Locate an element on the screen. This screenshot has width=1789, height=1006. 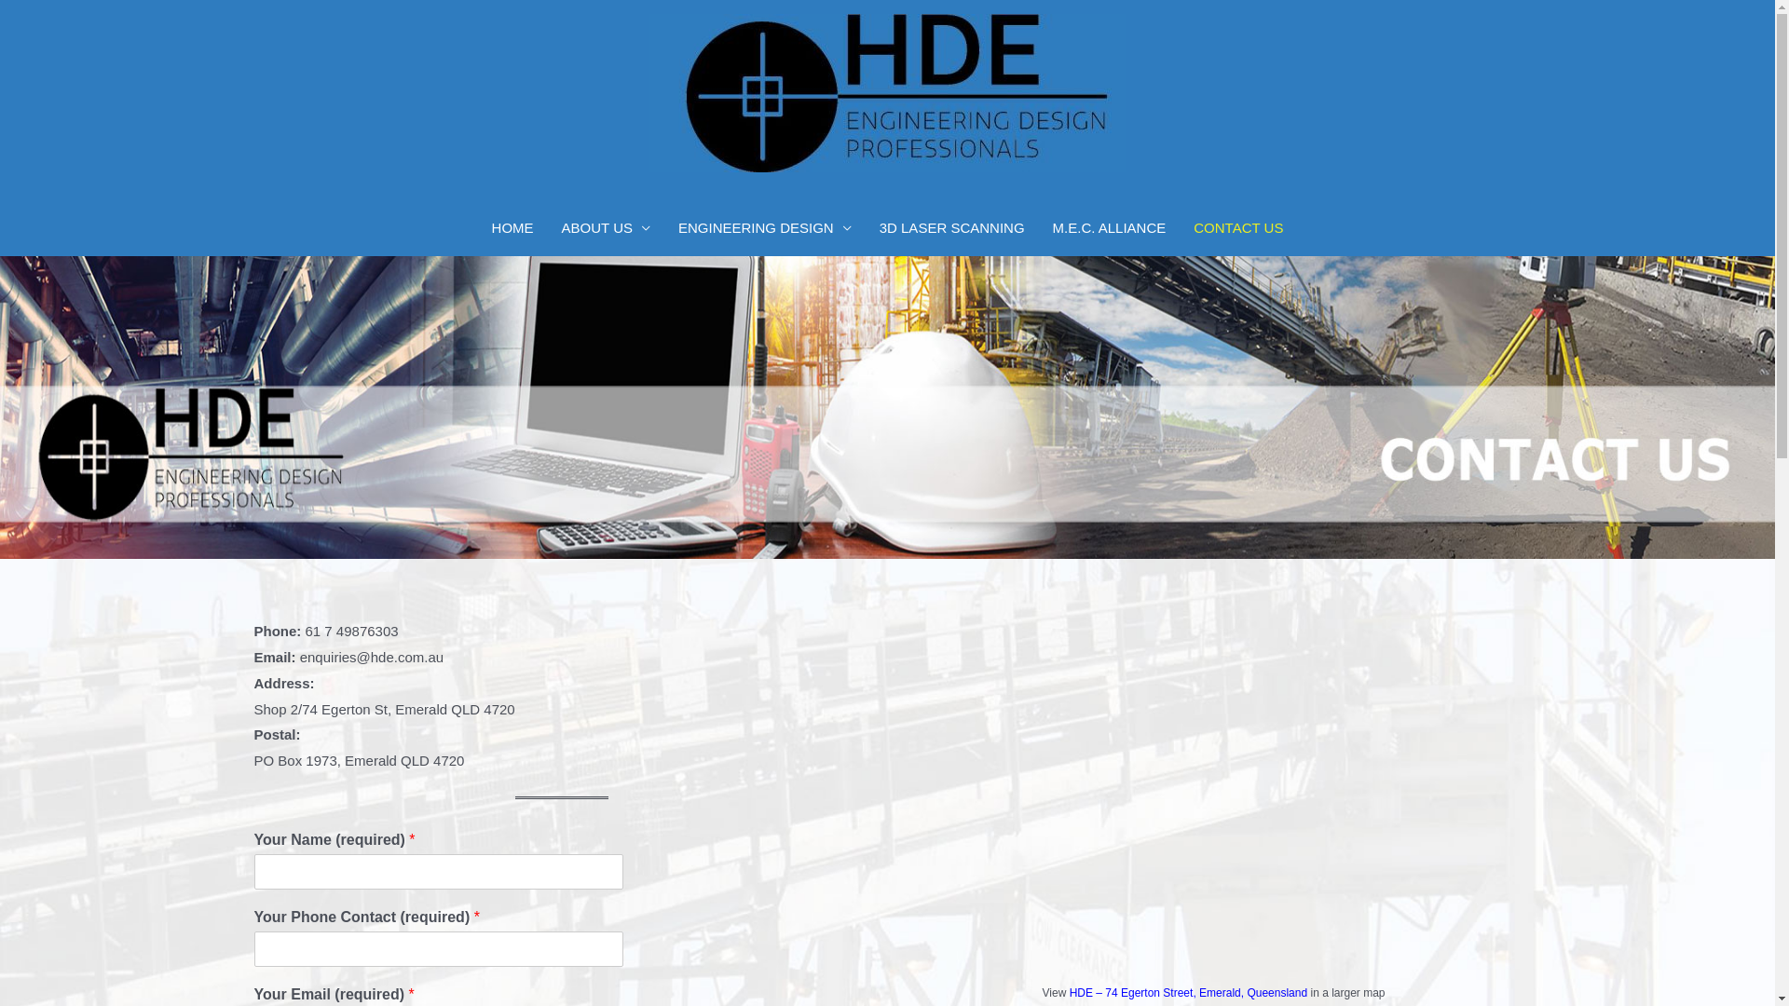
CONTACT US is located at coordinates (1238, 228).